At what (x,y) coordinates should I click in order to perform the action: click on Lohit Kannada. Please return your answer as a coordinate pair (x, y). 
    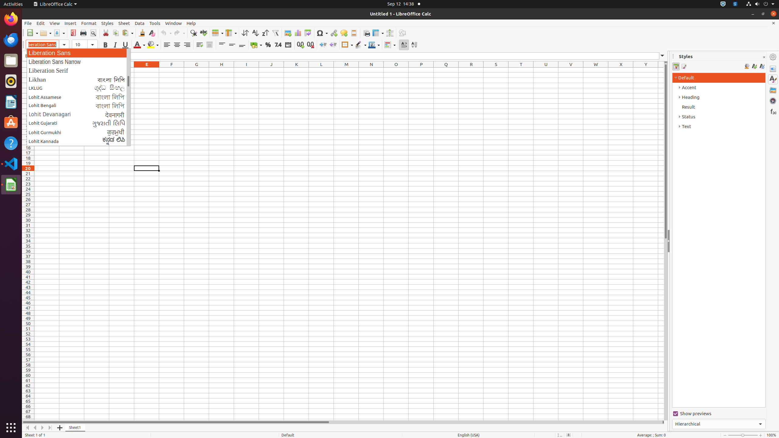
    Looking at the image, I should click on (79, 141).